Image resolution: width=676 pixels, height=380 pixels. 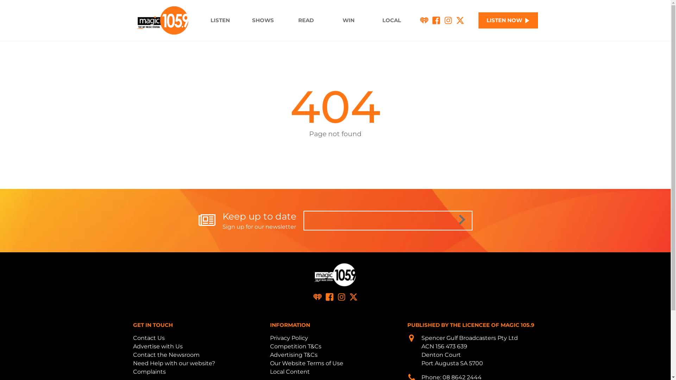 What do you see at coordinates (290, 372) in the screenshot?
I see `Local Content` at bounding box center [290, 372].